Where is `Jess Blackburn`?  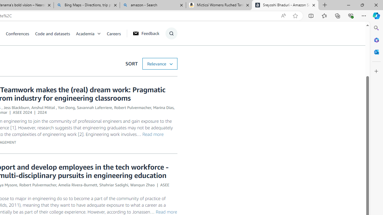 Jess Blackburn is located at coordinates (16, 107).